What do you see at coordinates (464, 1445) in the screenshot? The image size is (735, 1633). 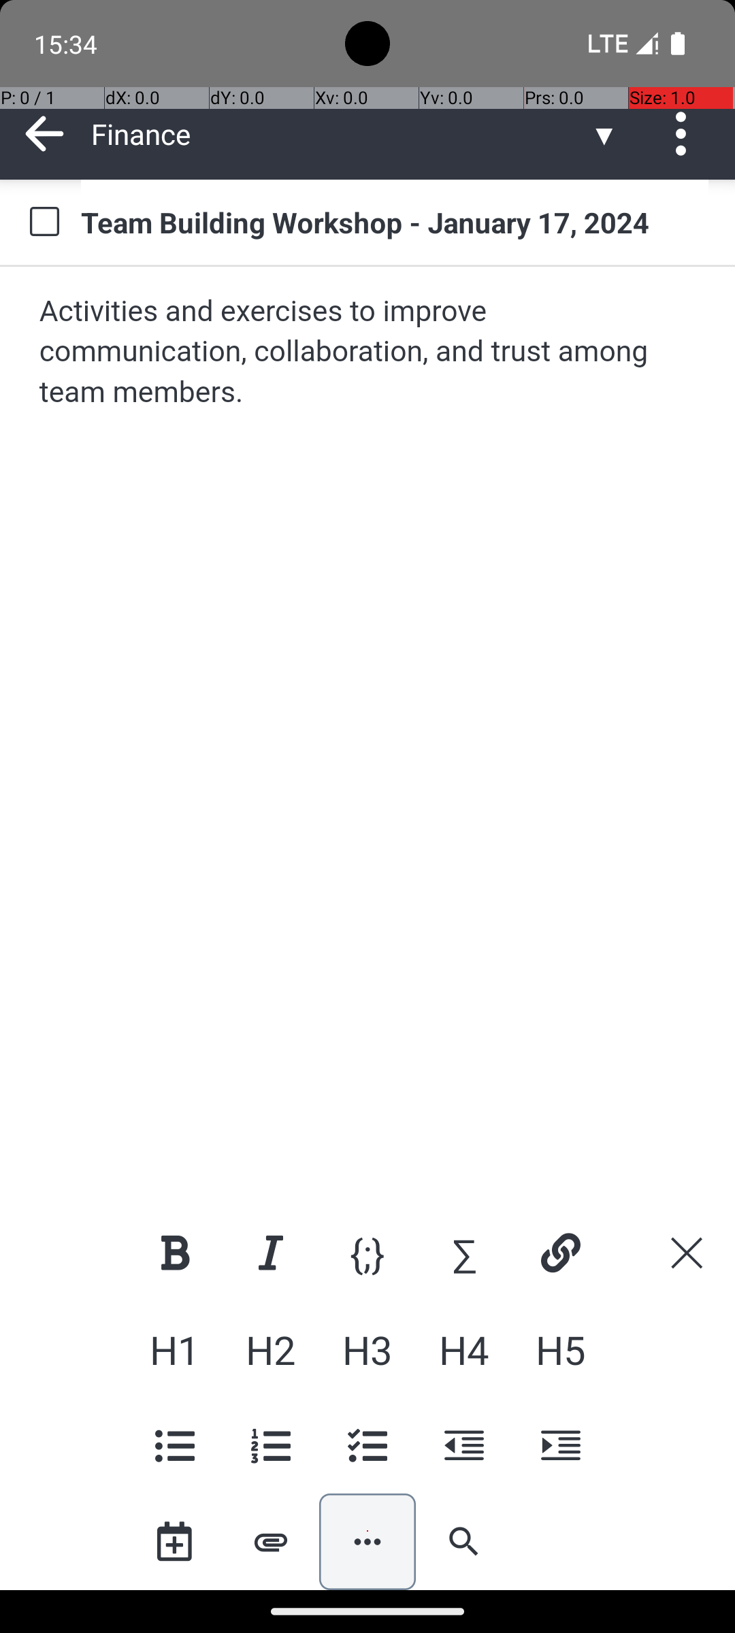 I see `Decrease indent level` at bounding box center [464, 1445].